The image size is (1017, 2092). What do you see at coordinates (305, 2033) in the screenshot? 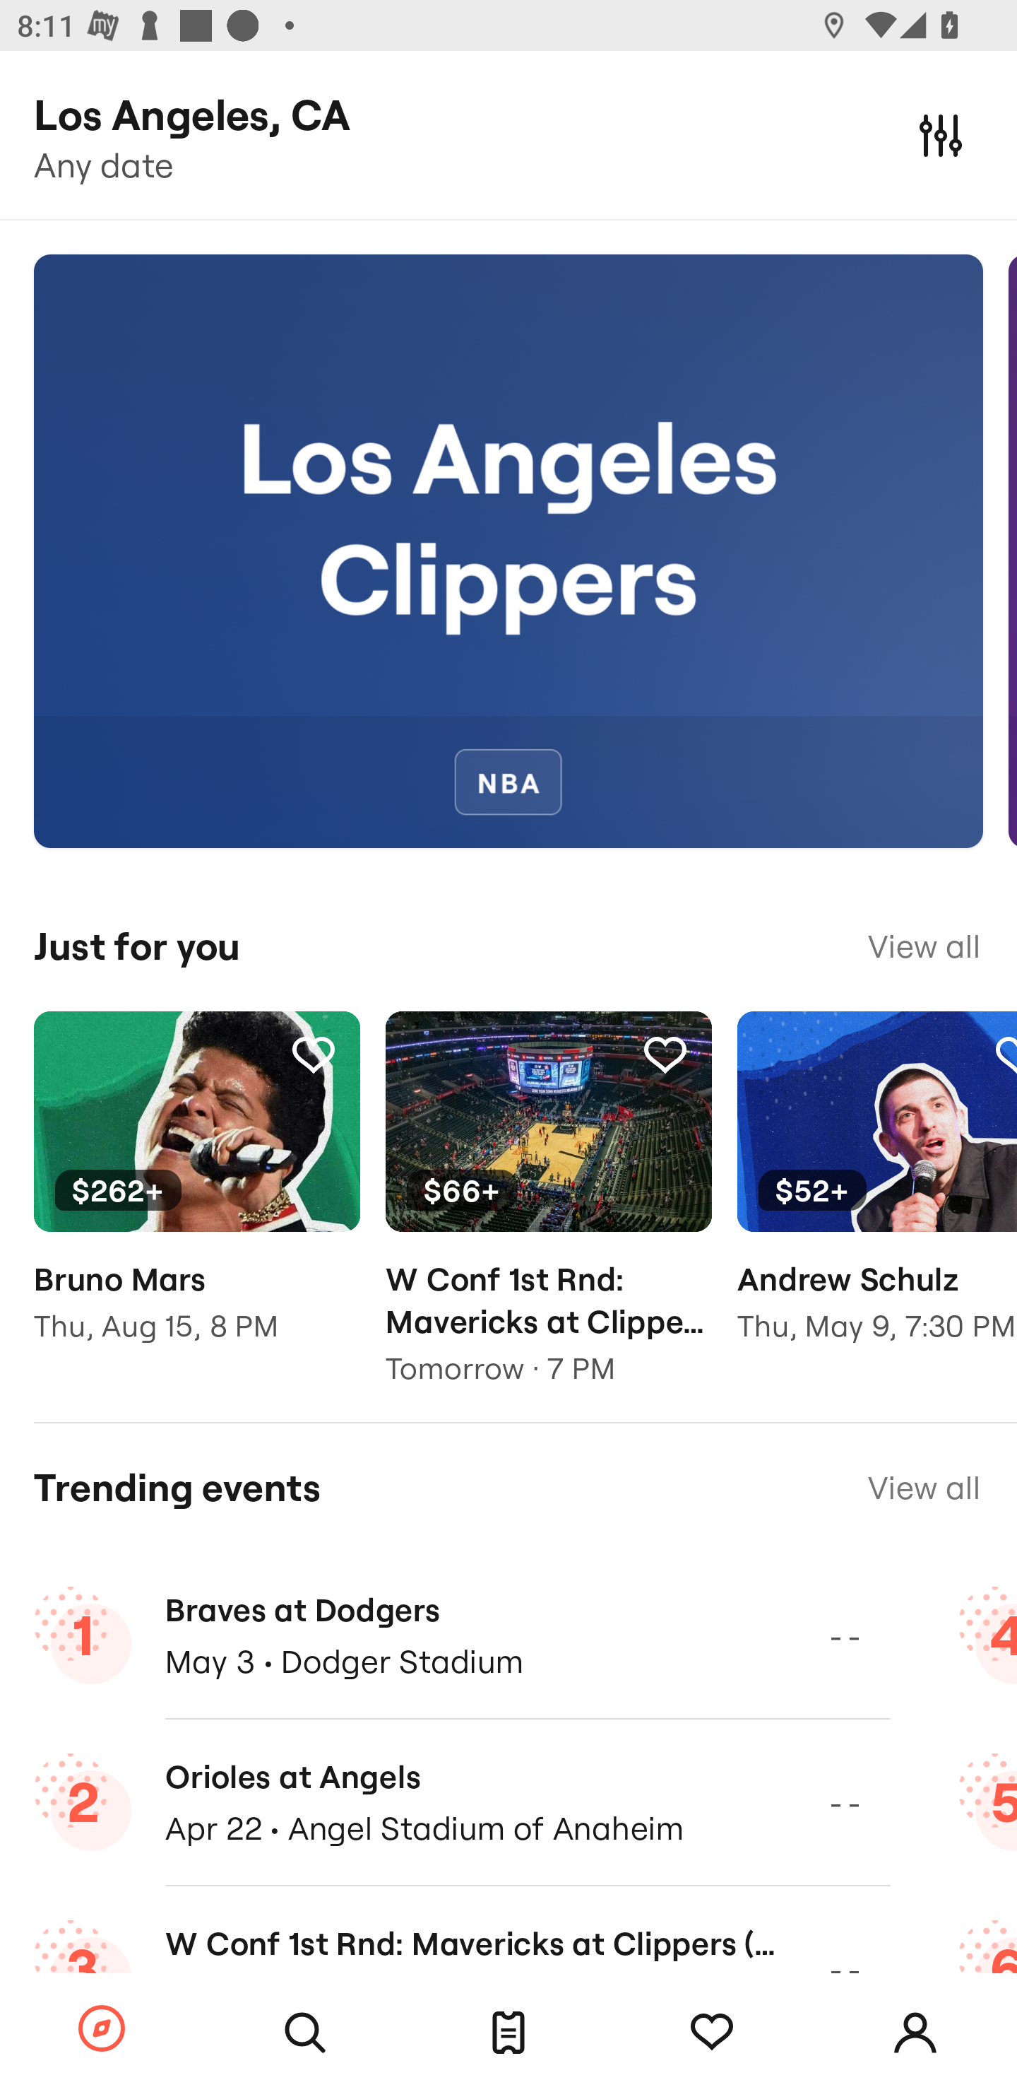
I see `Search` at bounding box center [305, 2033].